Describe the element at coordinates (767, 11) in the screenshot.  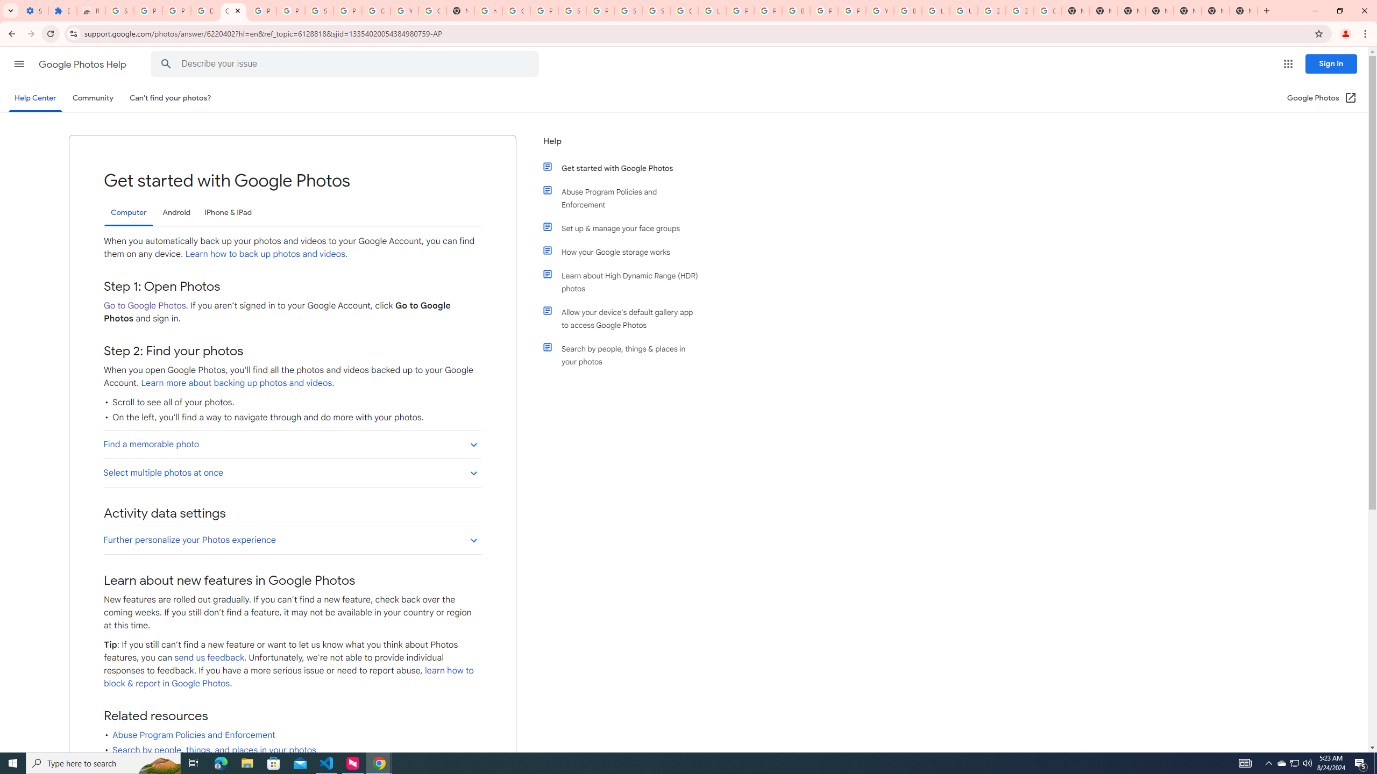
I see `Privacy Help Center - Policies Help` at that location.